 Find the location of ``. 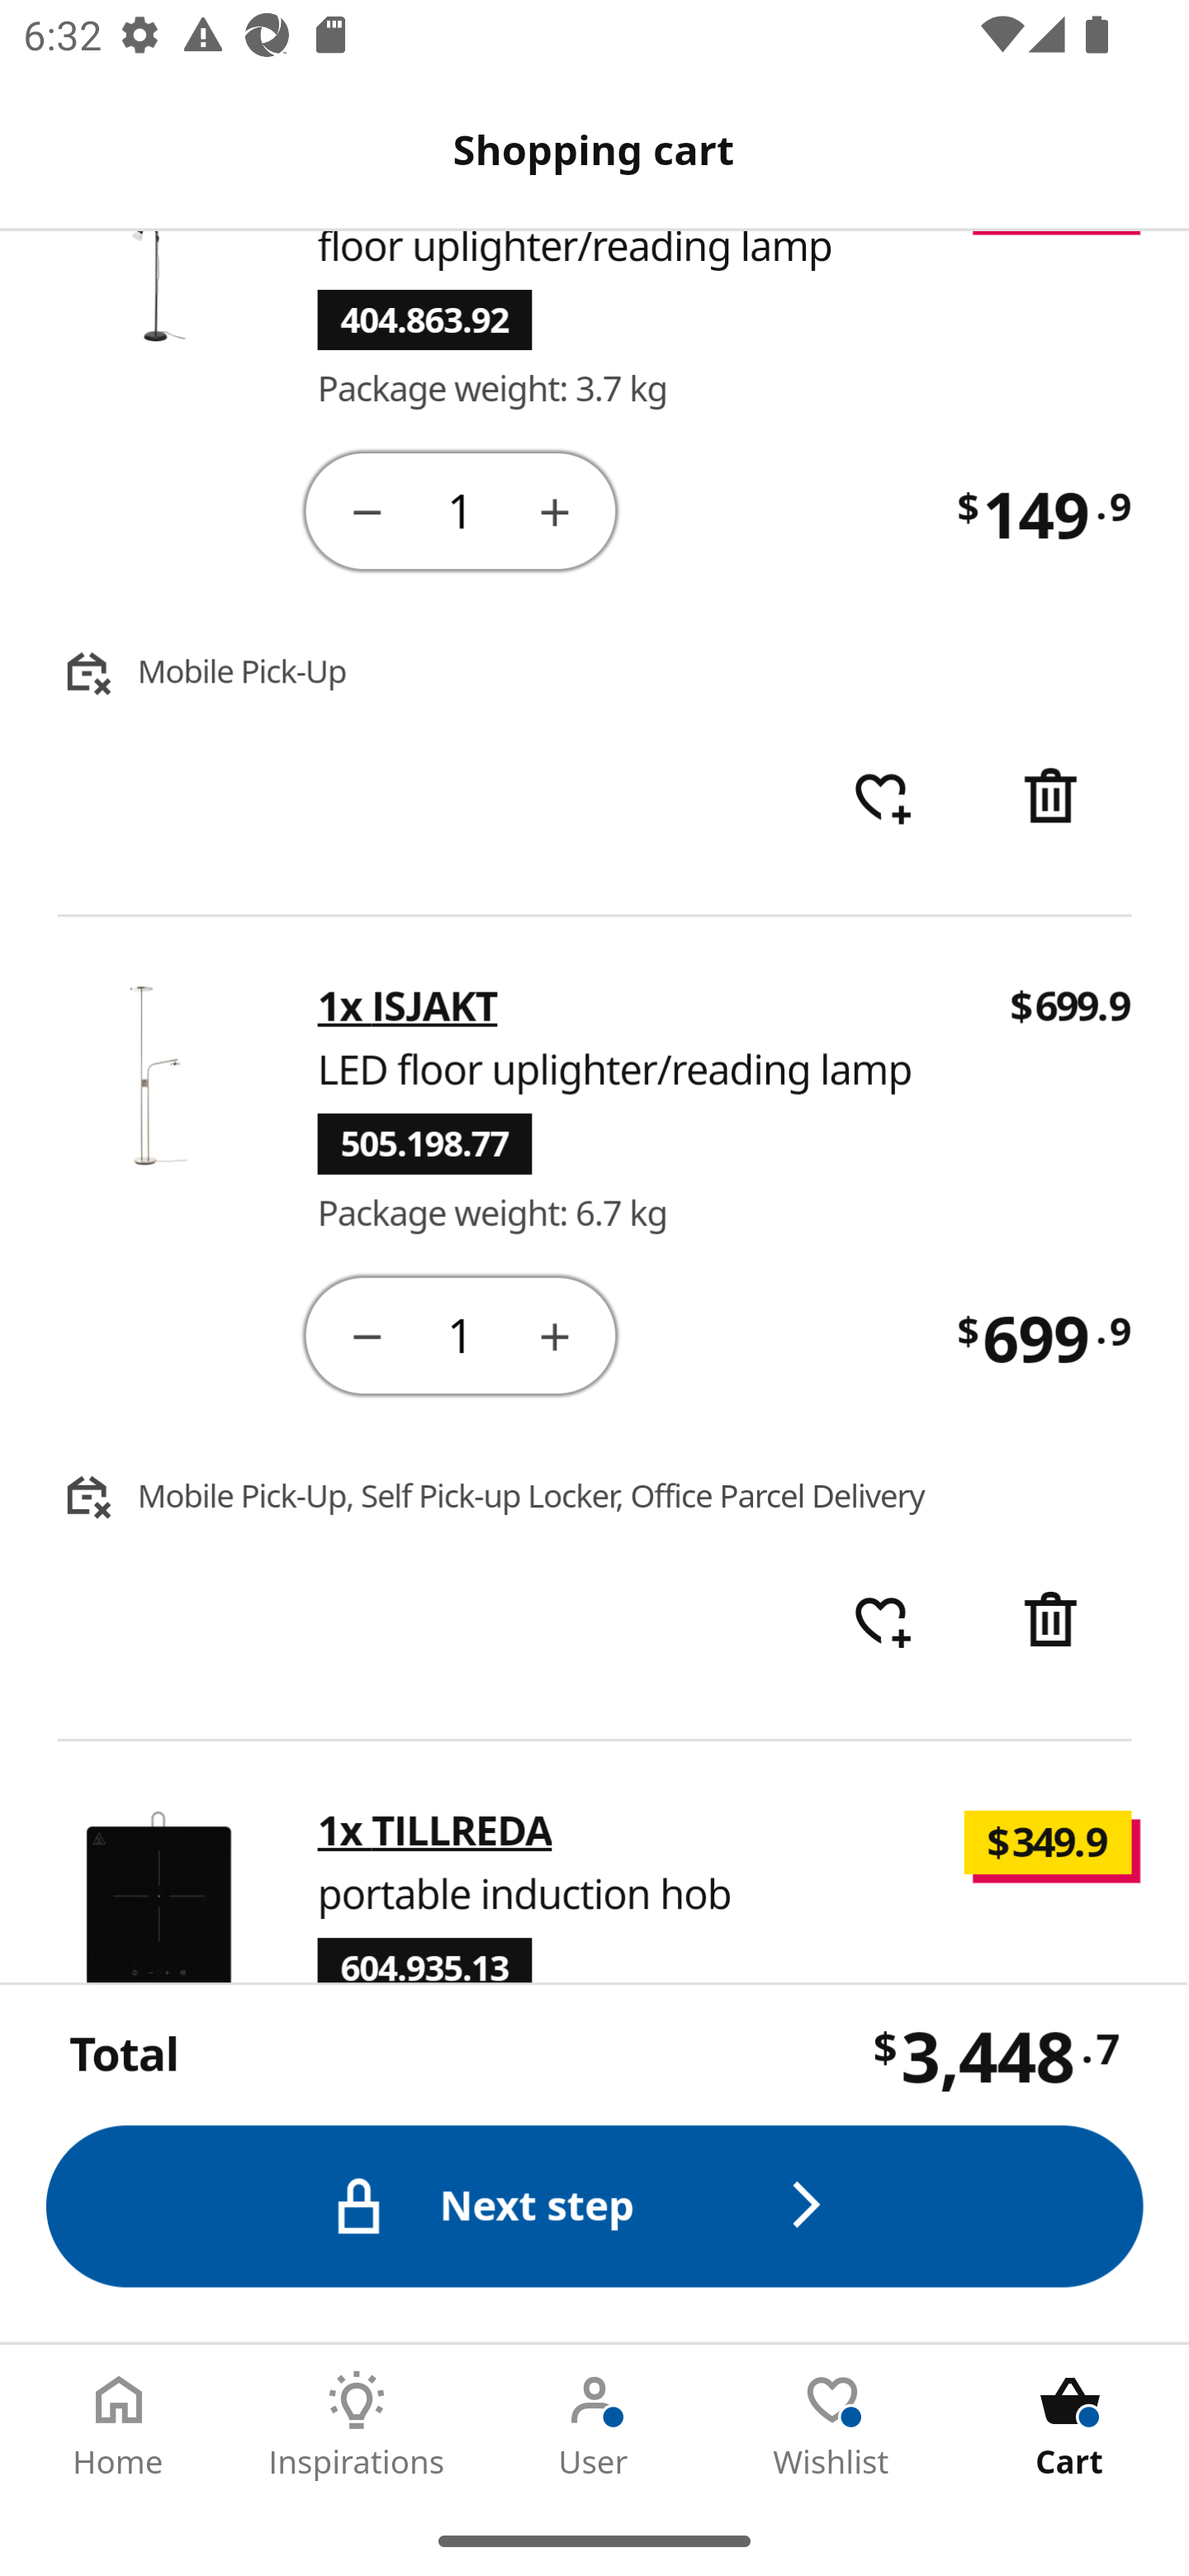

 is located at coordinates (557, 1337).